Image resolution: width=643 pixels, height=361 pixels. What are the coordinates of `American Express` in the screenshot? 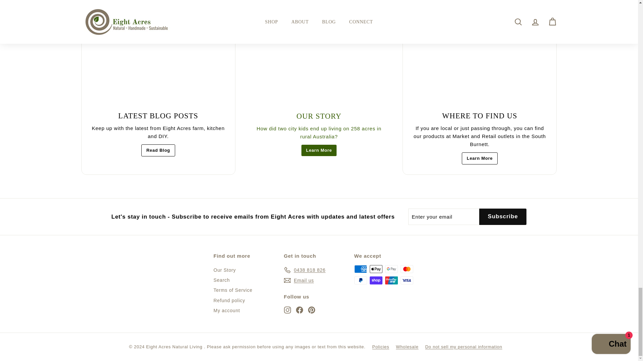 It's located at (360, 269).